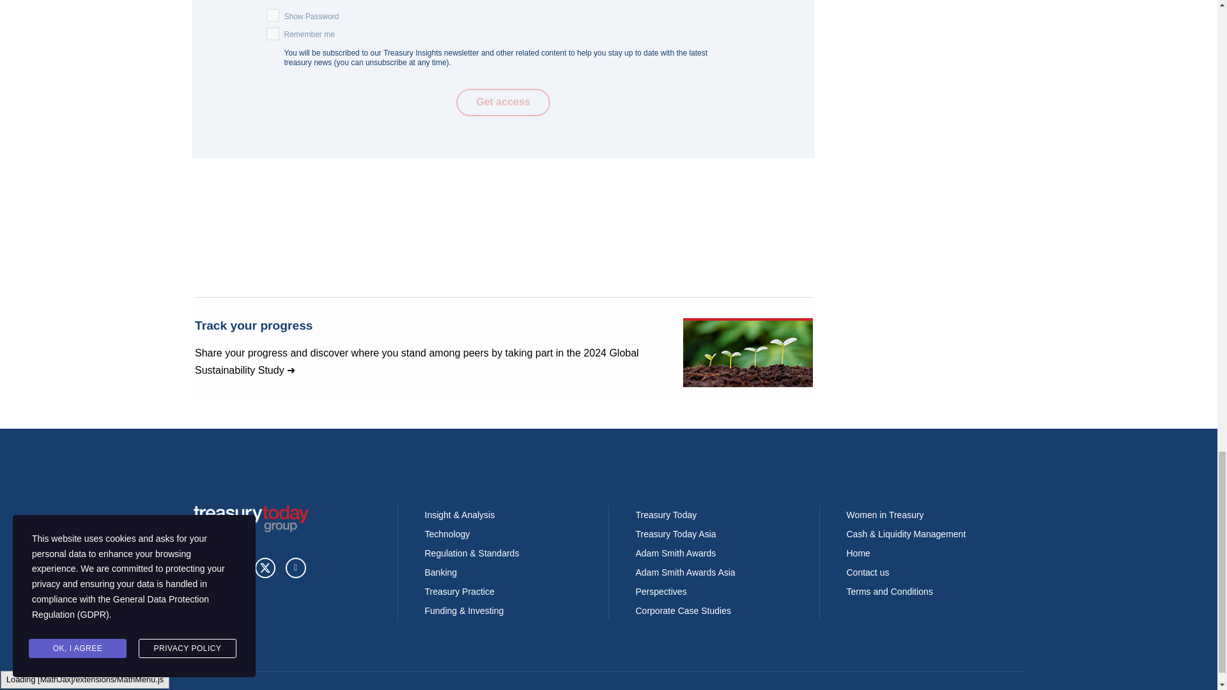  Describe the element at coordinates (503, 345) in the screenshot. I see `3rd party ad content` at that location.